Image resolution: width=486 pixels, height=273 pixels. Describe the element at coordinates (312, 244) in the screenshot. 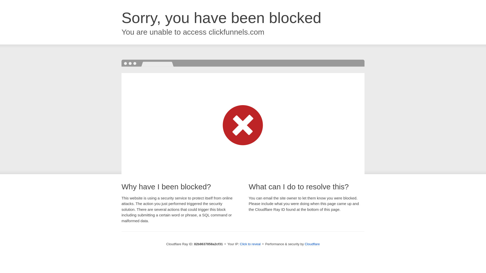

I see `Cloudflare` at that location.